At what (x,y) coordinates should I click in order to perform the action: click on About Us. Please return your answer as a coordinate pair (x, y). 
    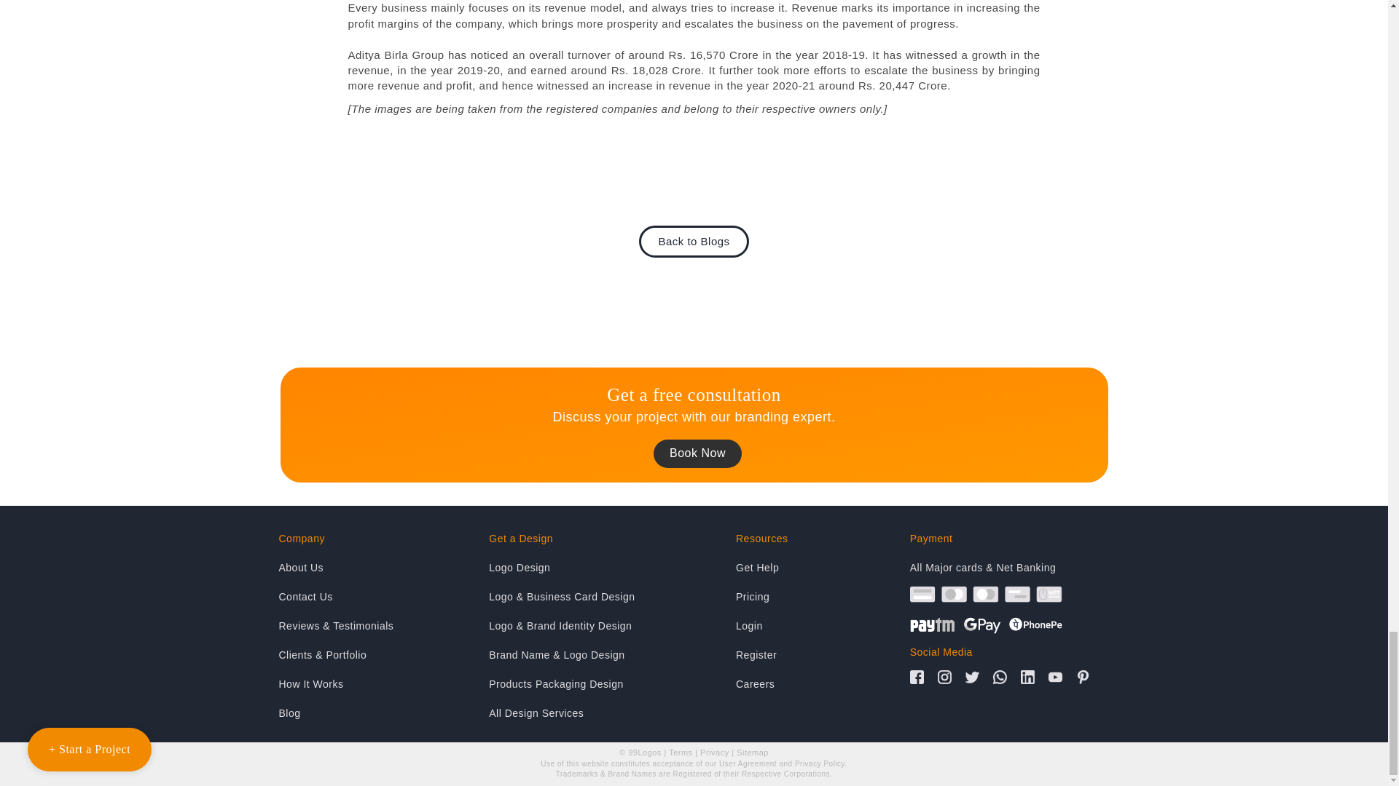
    Looking at the image, I should click on (378, 567).